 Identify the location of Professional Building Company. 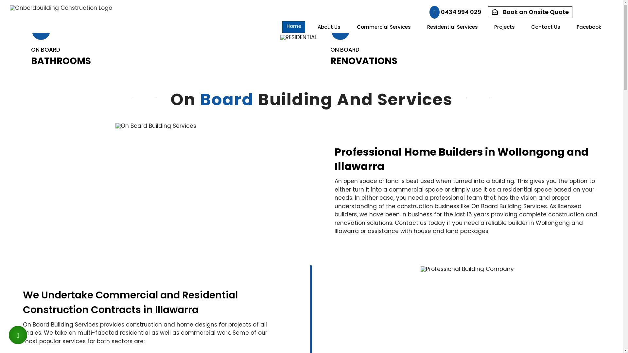
(467, 269).